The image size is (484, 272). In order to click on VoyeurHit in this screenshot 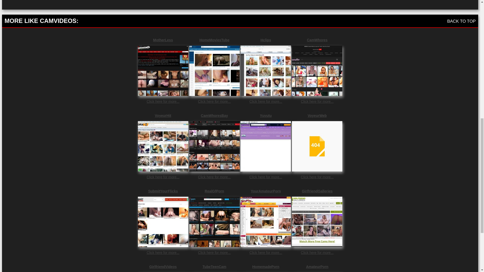, I will do `click(163, 115)`.